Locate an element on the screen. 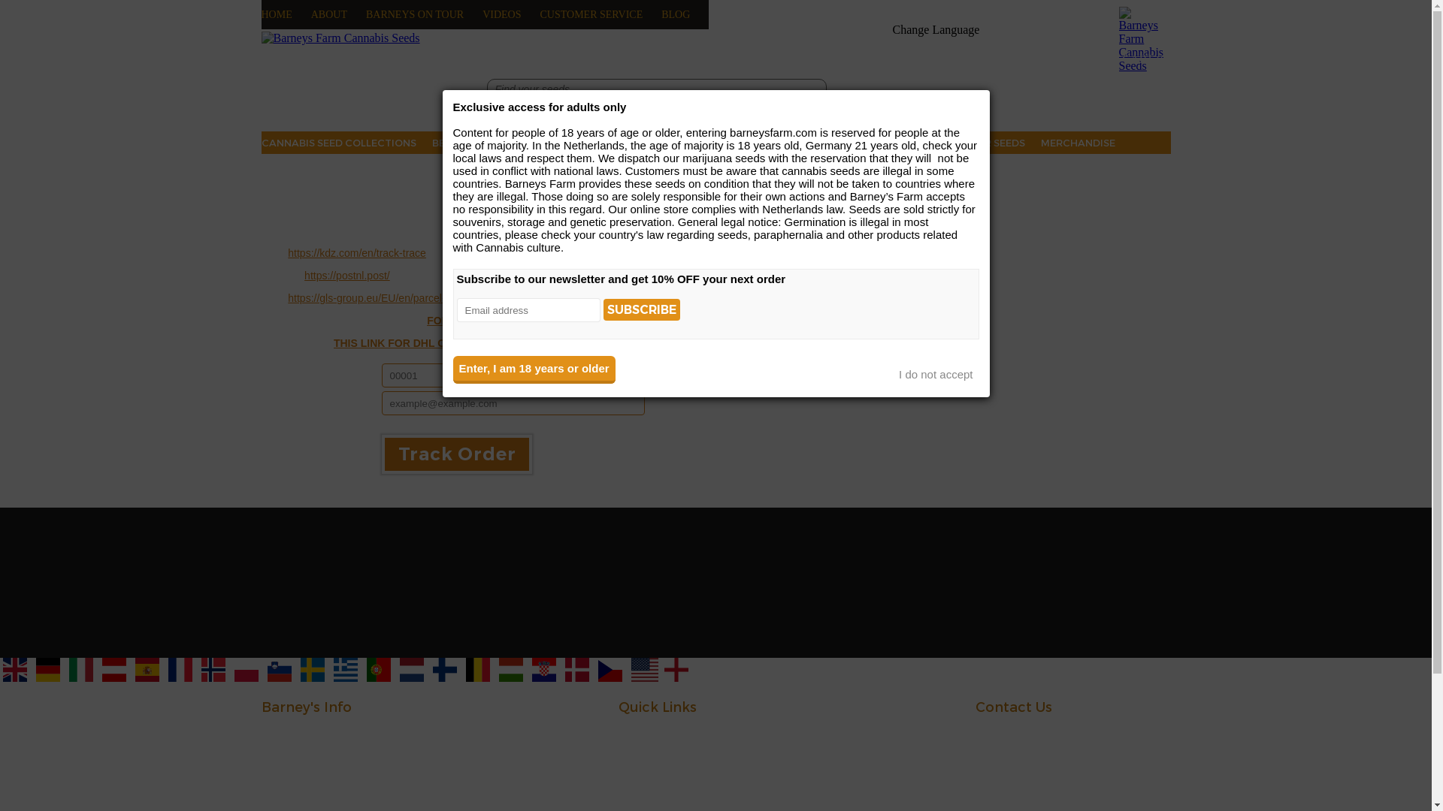  Enter, I am 18 years or older is located at coordinates (534, 369).